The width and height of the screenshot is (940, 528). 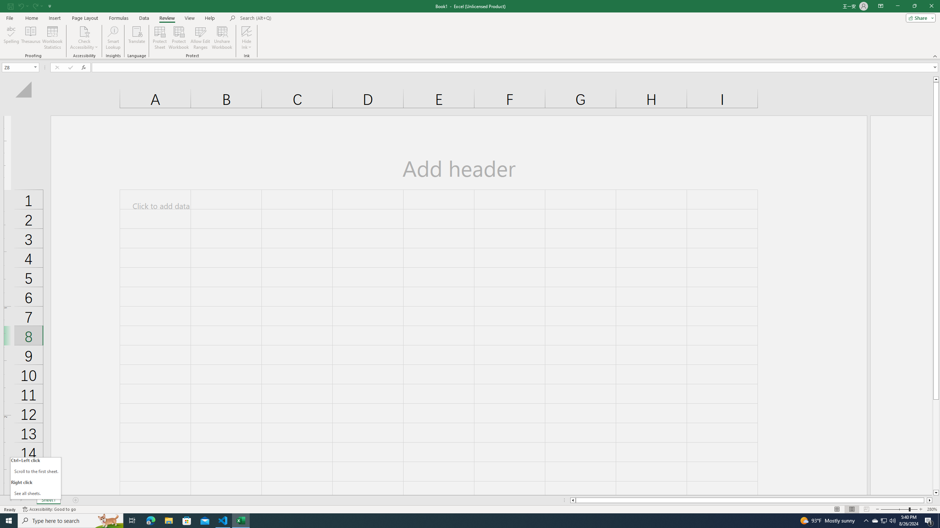 I want to click on Translate, so click(x=137, y=38).